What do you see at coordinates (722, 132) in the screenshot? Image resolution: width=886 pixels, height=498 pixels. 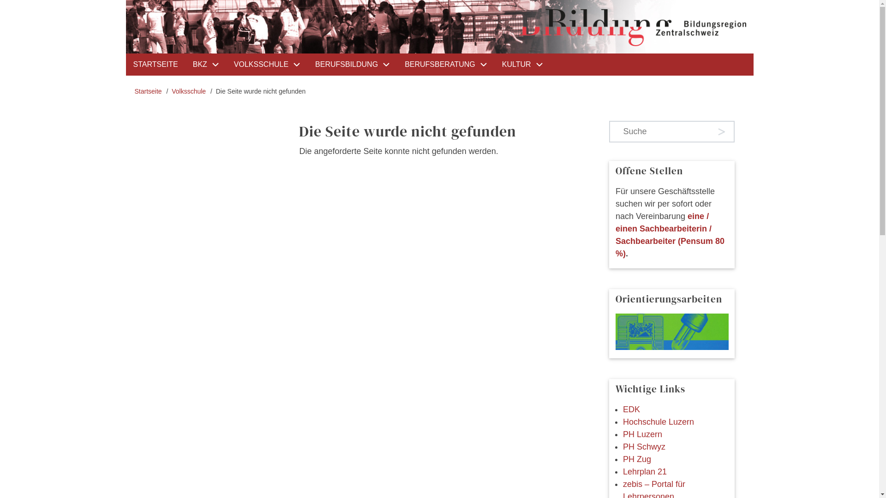 I see `.` at bounding box center [722, 132].